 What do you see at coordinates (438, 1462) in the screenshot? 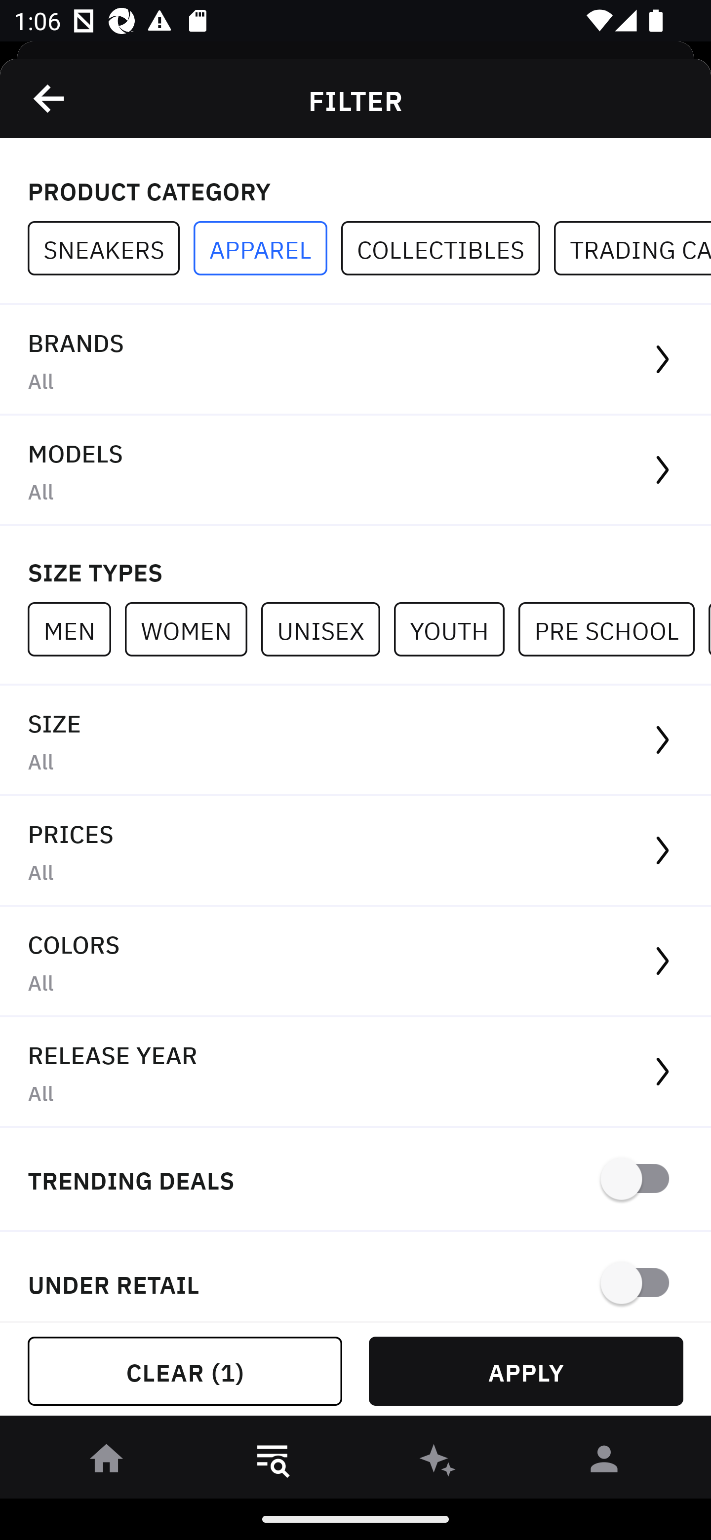
I see `󰫢` at bounding box center [438, 1462].